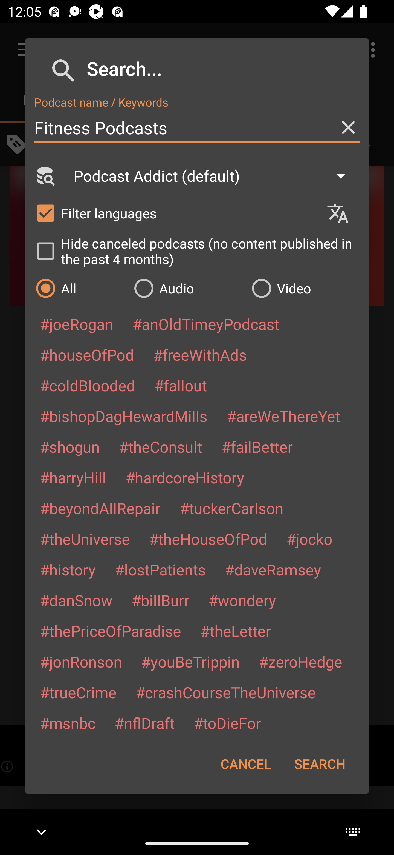  Describe the element at coordinates (69, 447) in the screenshot. I see `#shogun` at that location.